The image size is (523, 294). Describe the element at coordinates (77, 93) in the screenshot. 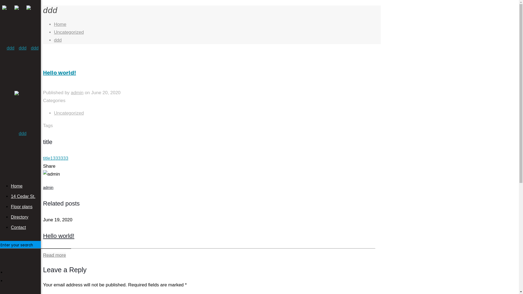

I see `admin` at that location.